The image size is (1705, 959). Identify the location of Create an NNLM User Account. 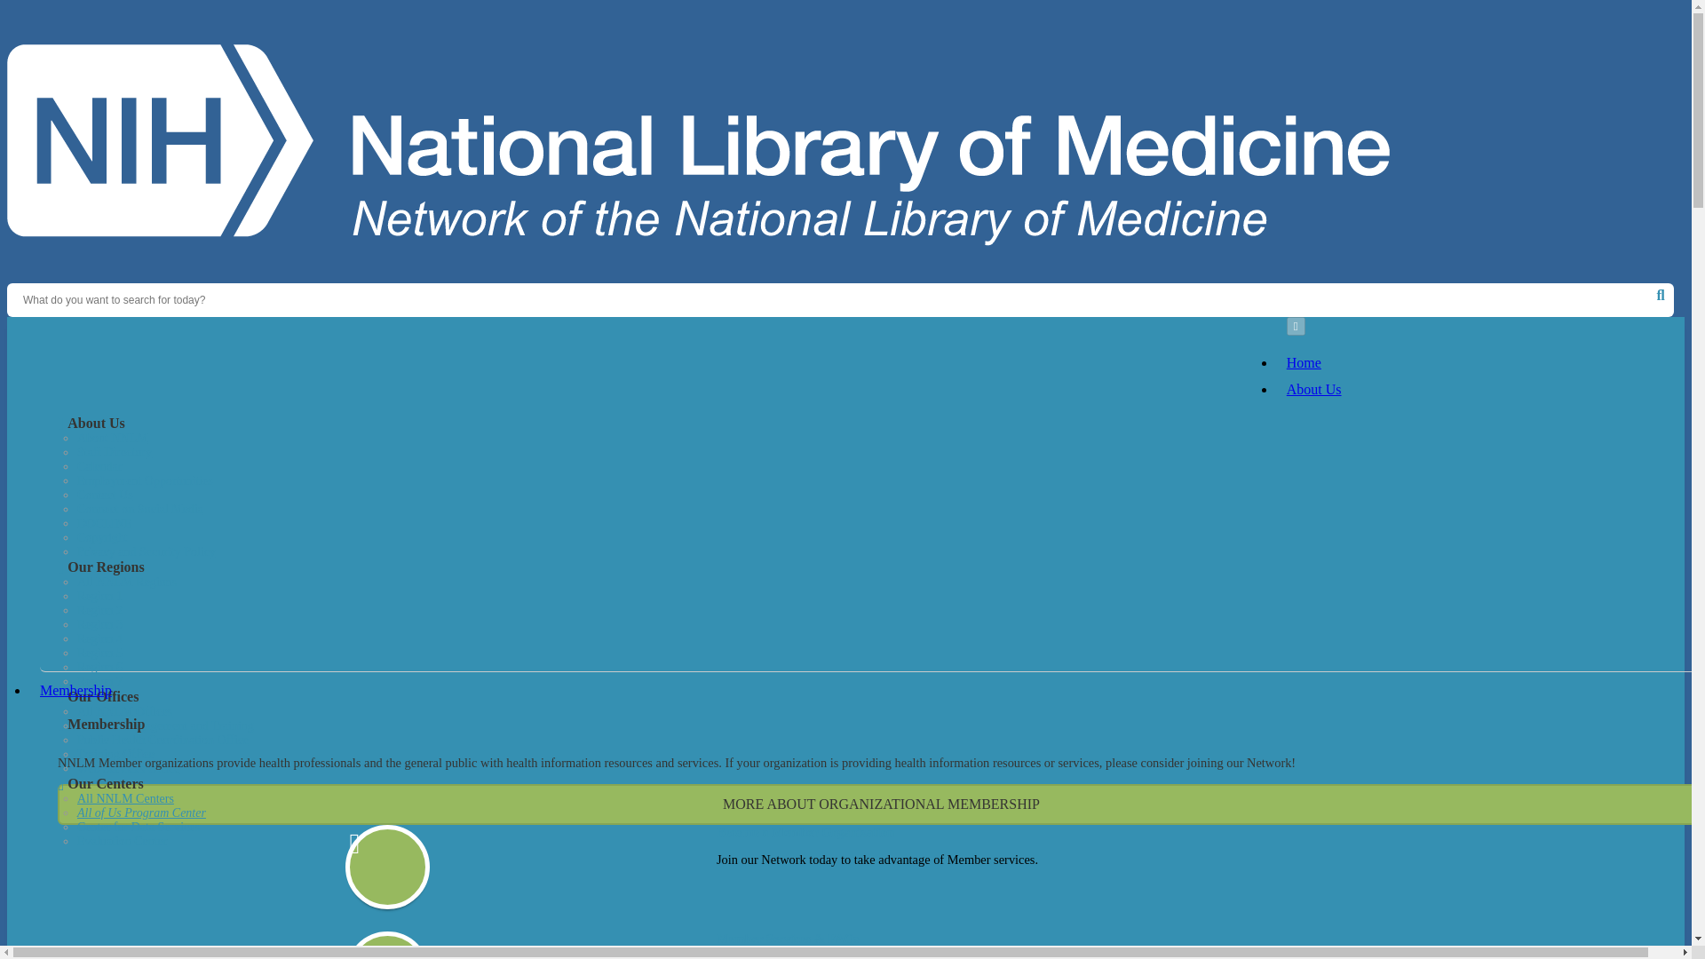
(509, 374).